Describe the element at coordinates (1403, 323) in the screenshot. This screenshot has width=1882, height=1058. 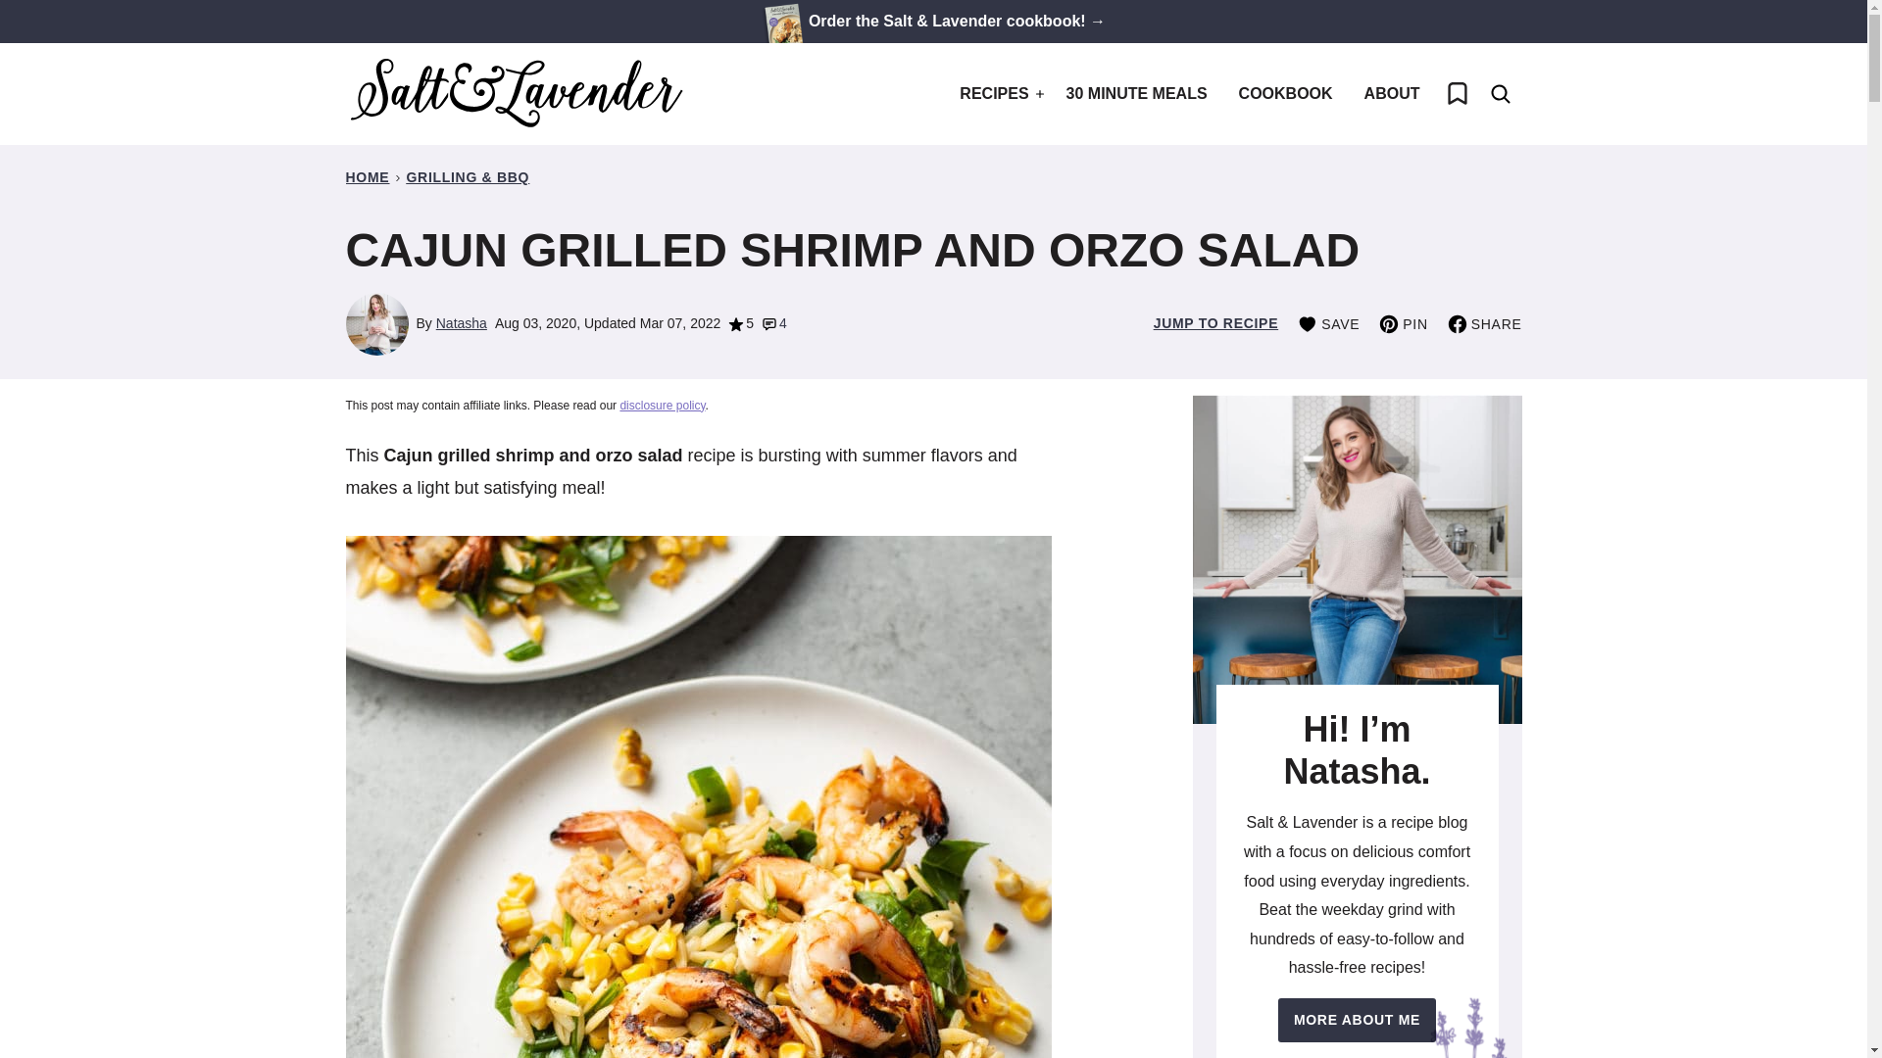
I see `Share on Pinterest` at that location.